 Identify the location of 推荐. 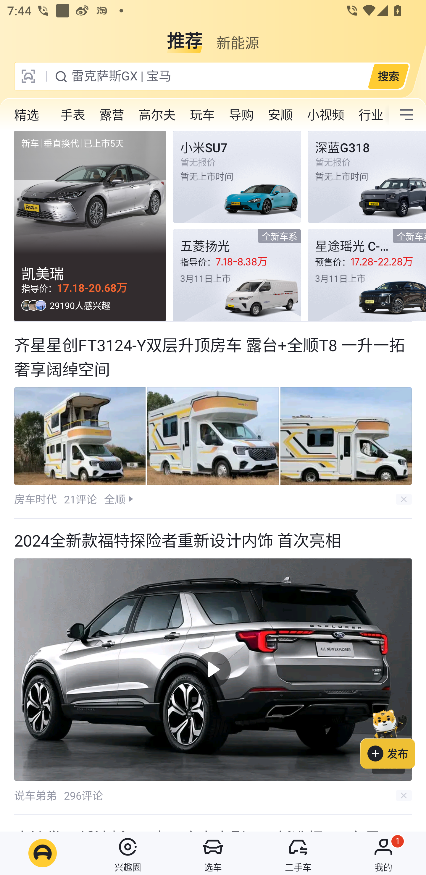
(185, 37).